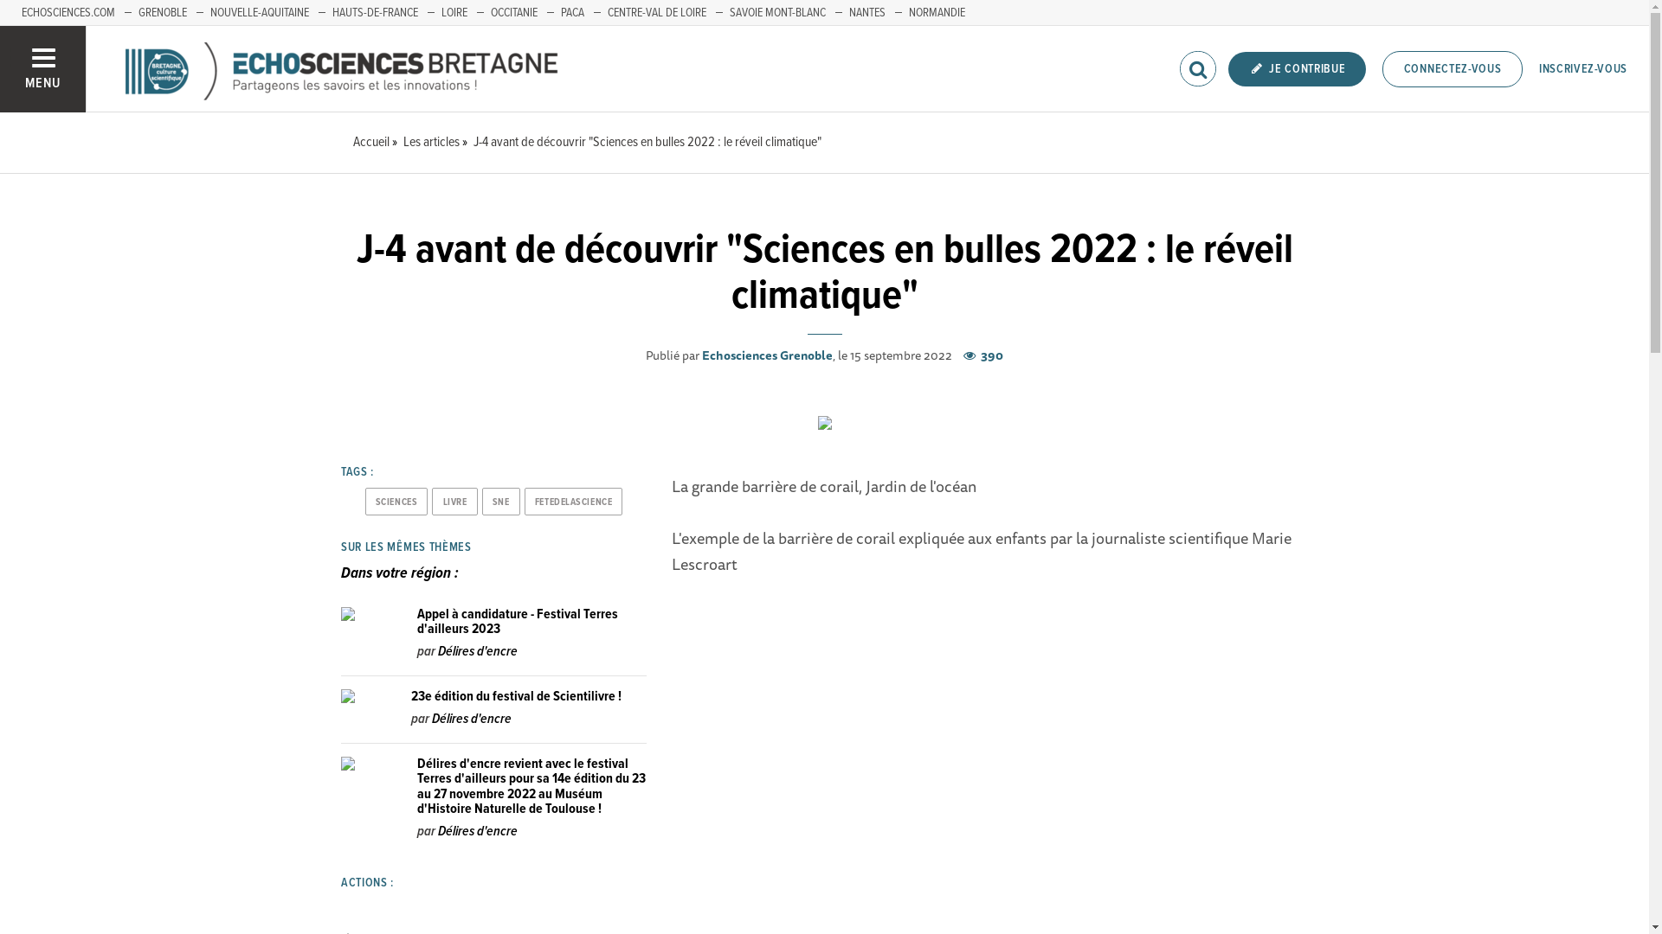 This screenshot has height=934, width=1662. What do you see at coordinates (43, 69) in the screenshot?
I see `MENU` at bounding box center [43, 69].